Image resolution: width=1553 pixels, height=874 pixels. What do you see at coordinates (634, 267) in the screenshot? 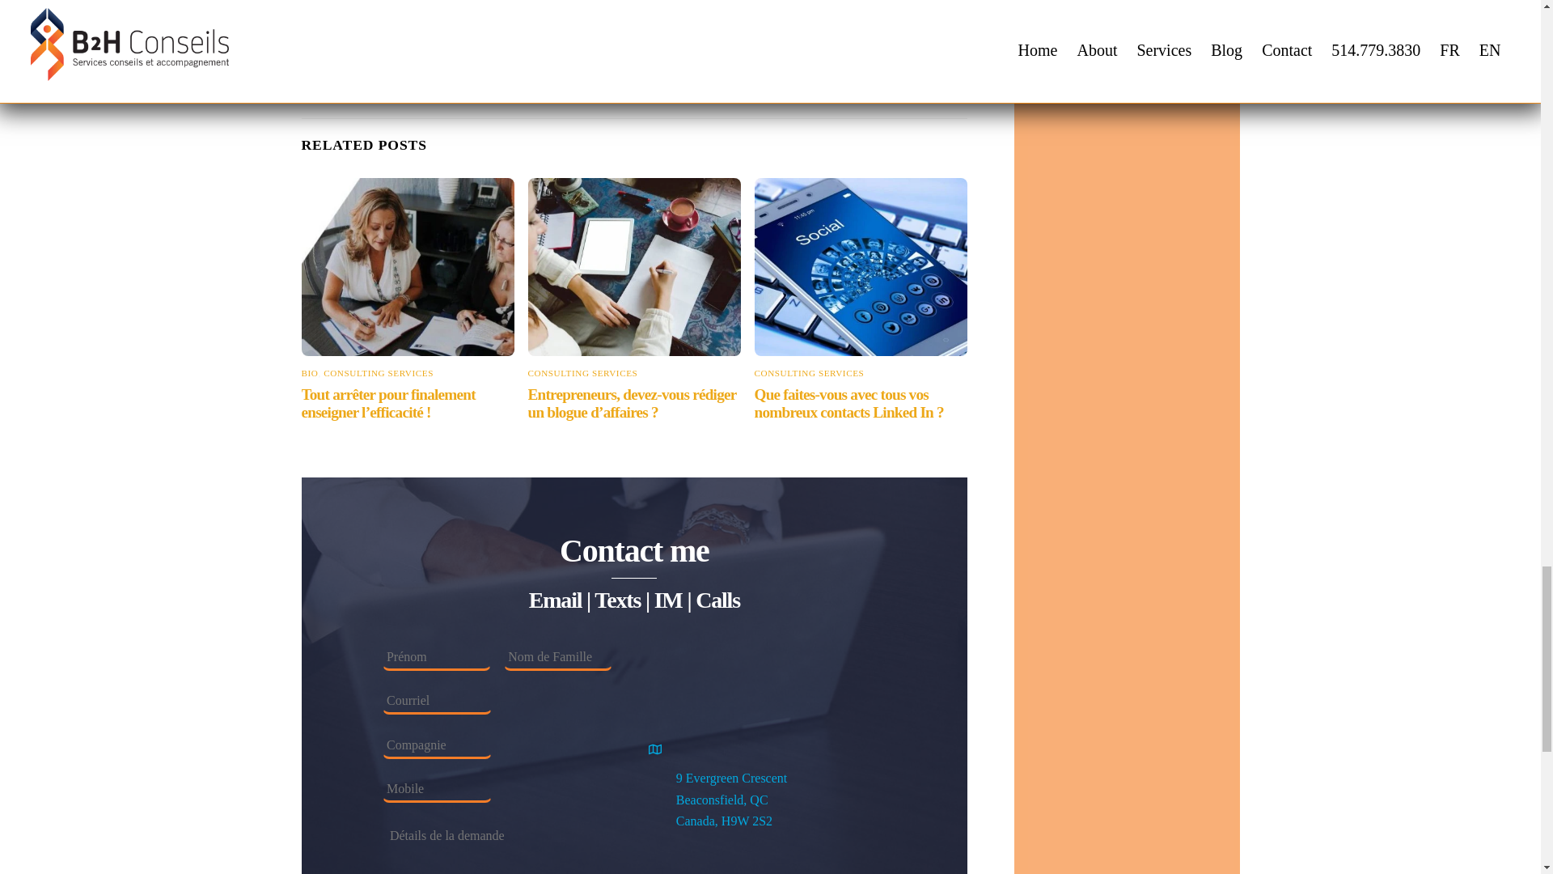
I see `Woman Writing And Working At Home` at bounding box center [634, 267].